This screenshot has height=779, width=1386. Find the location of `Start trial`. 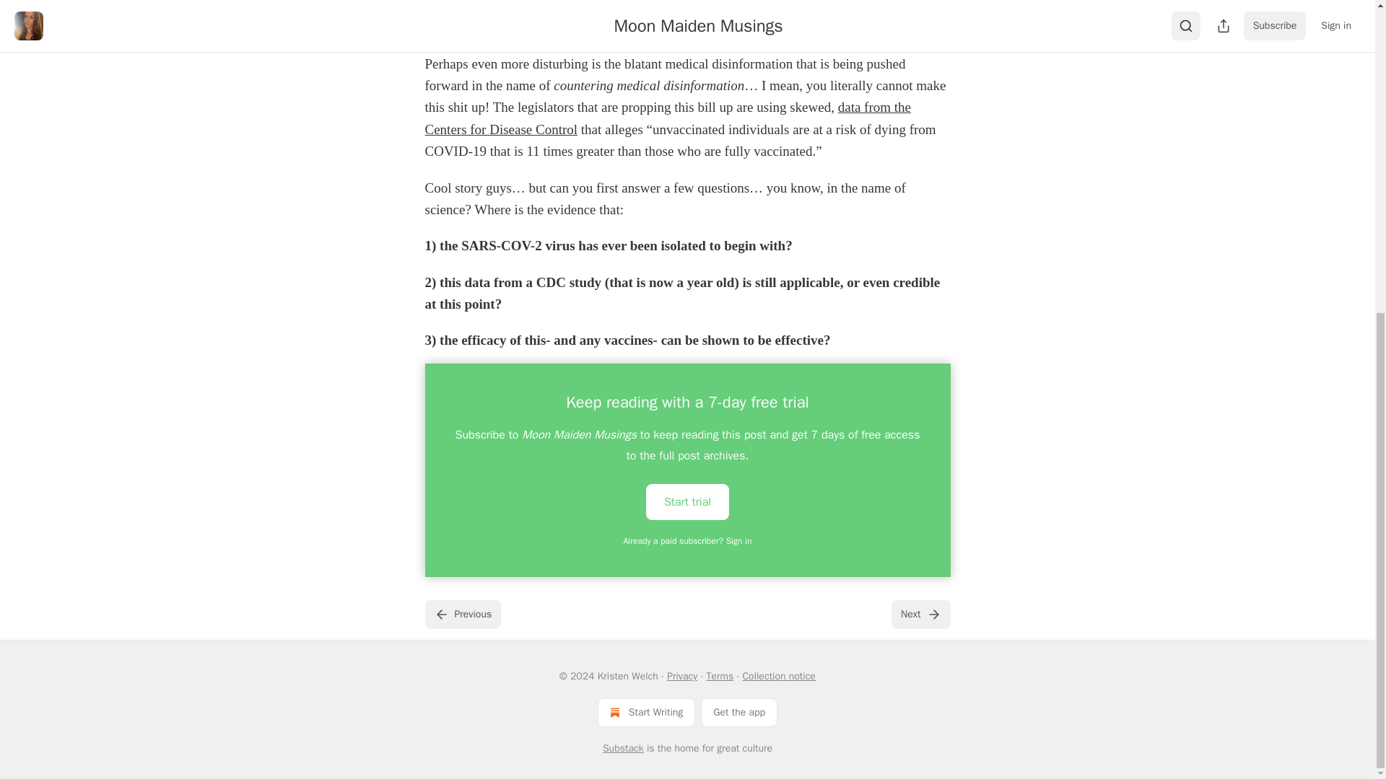

Start trial is located at coordinates (687, 502).